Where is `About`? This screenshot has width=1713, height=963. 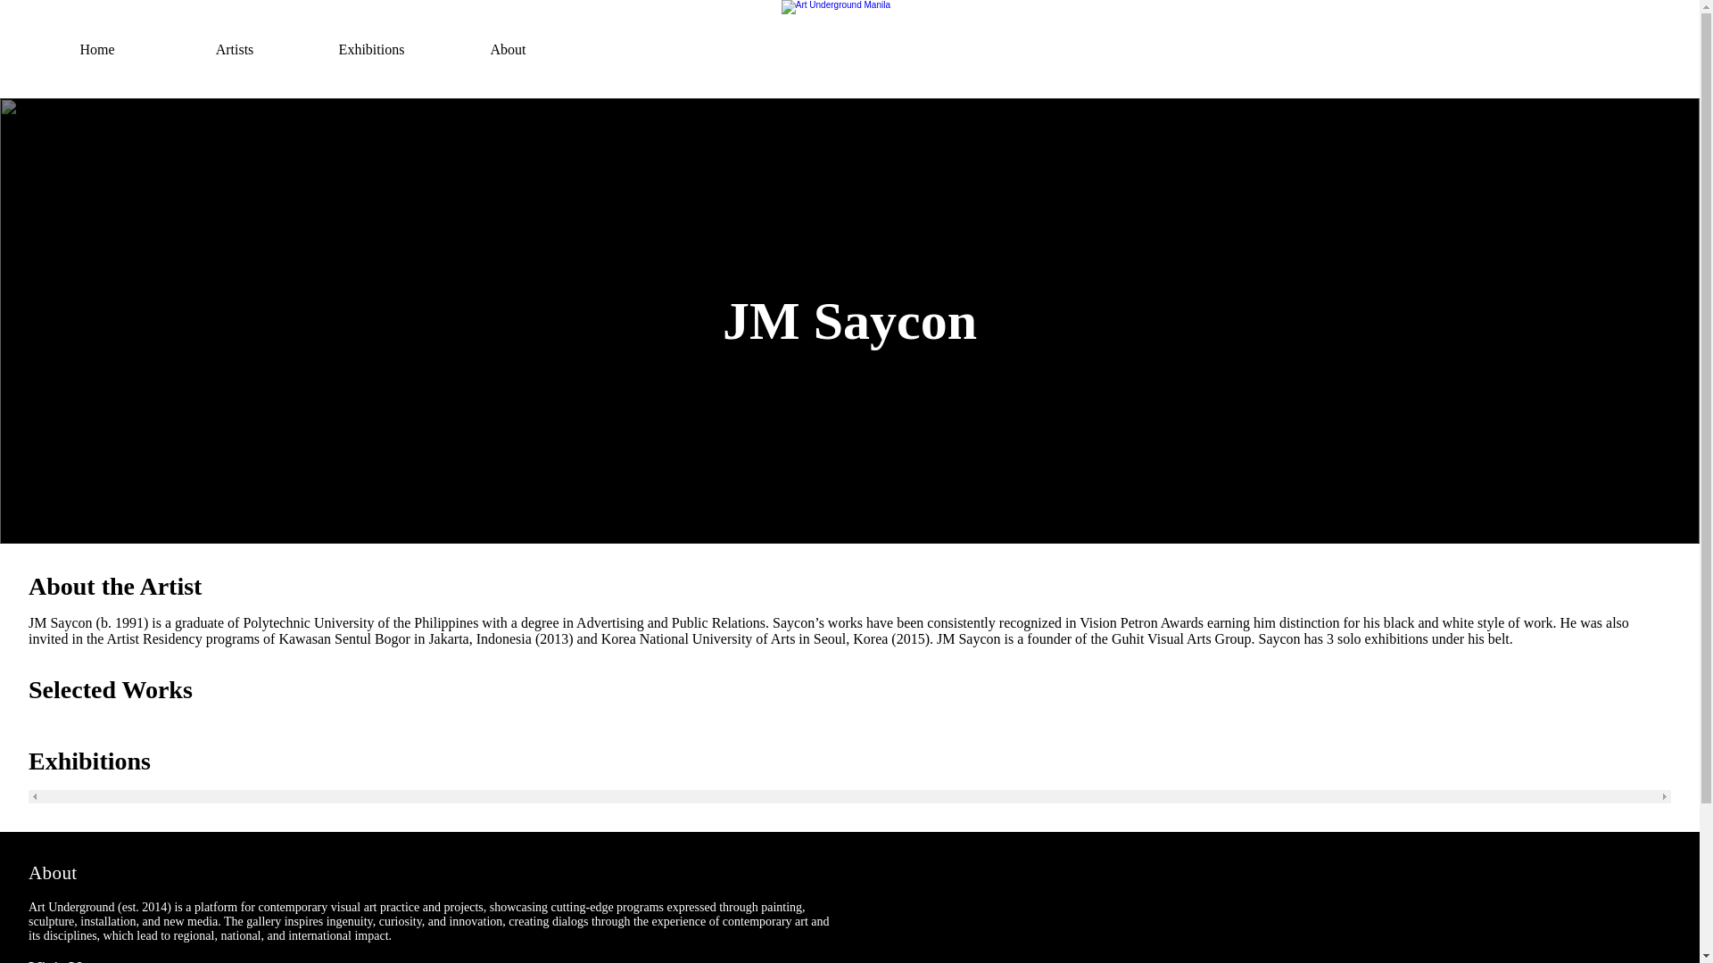
About is located at coordinates (508, 50).